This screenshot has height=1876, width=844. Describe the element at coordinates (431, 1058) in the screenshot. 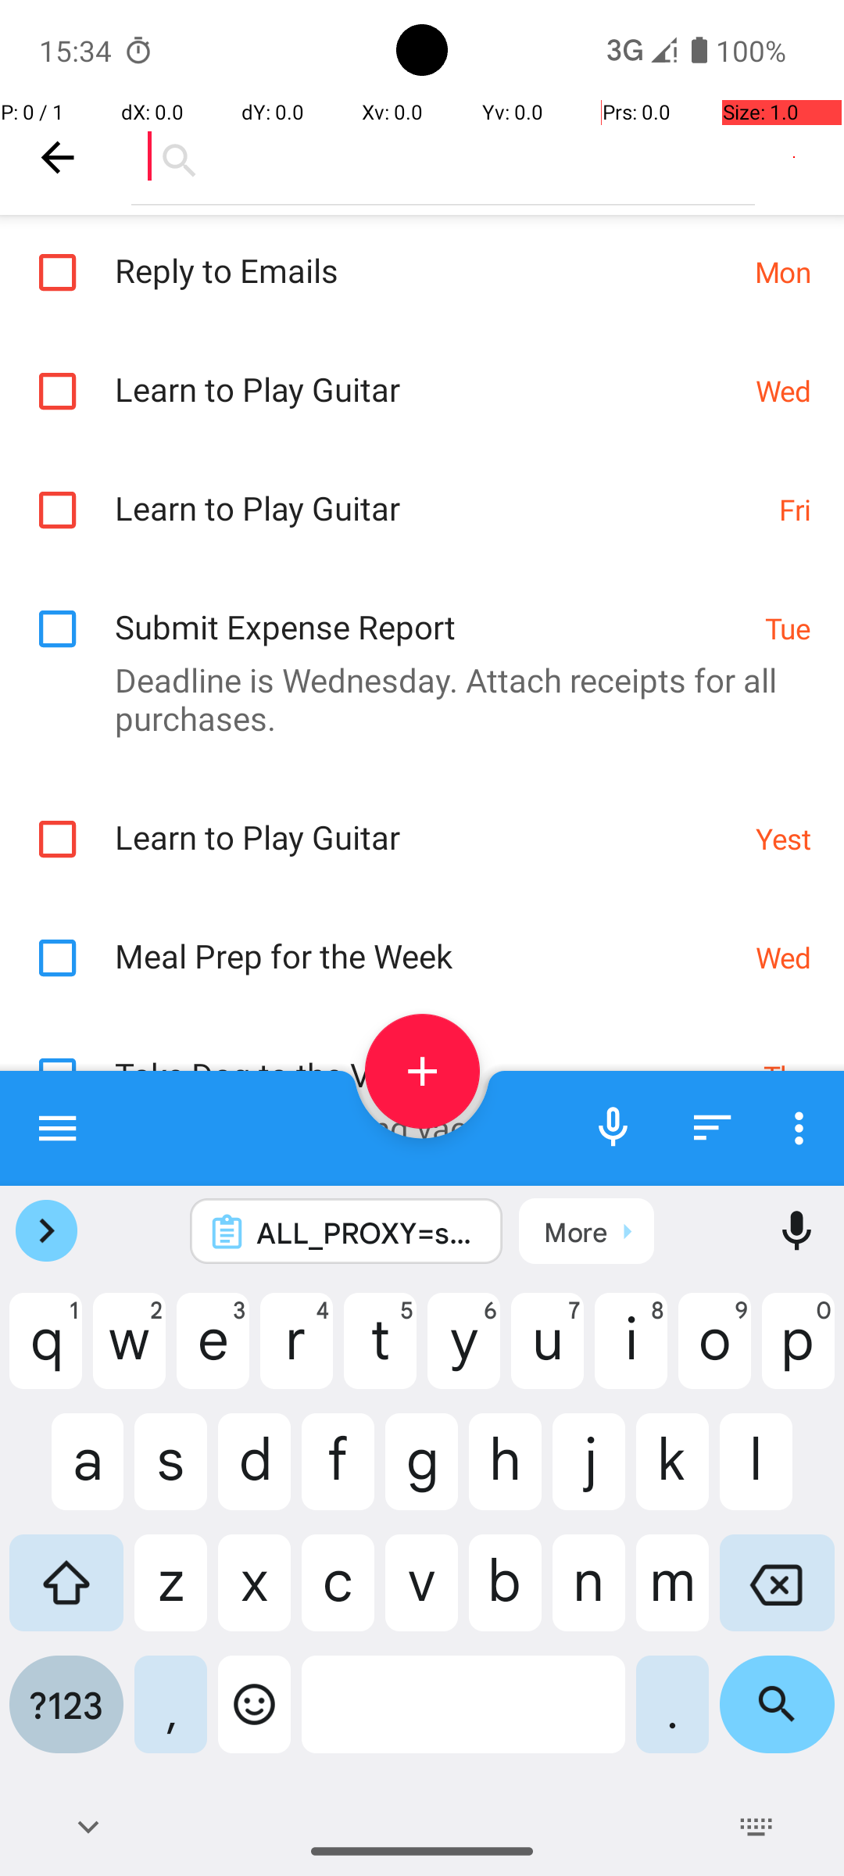

I see `Take Dog to the Vet` at that location.